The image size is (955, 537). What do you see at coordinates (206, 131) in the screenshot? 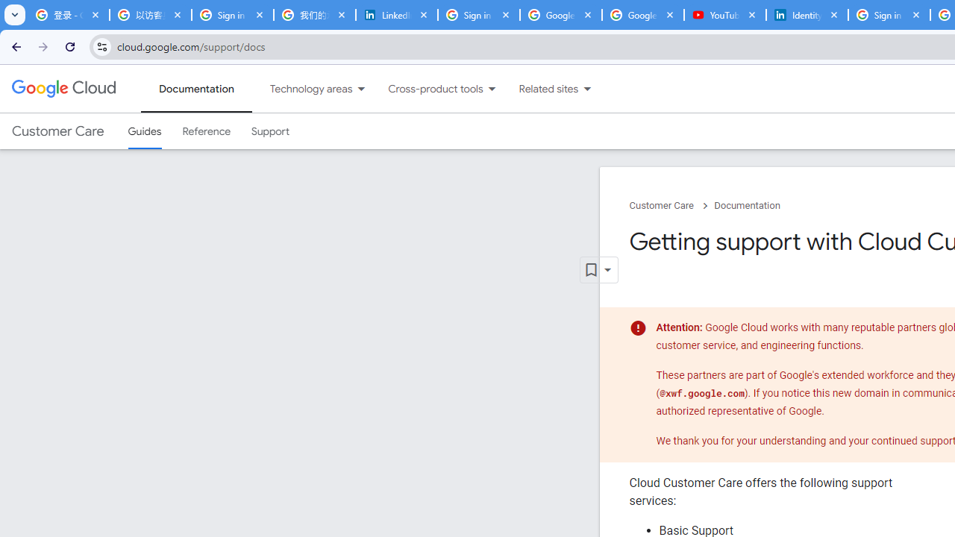
I see `Reference` at bounding box center [206, 131].